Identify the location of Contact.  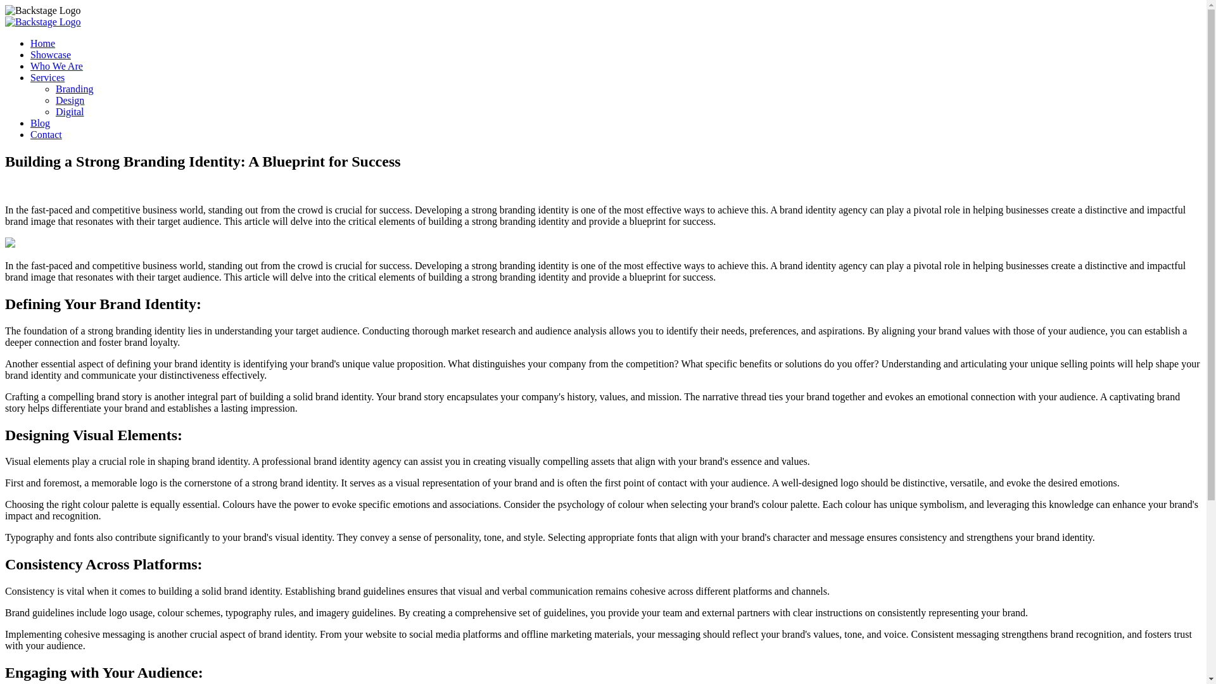
(46, 134).